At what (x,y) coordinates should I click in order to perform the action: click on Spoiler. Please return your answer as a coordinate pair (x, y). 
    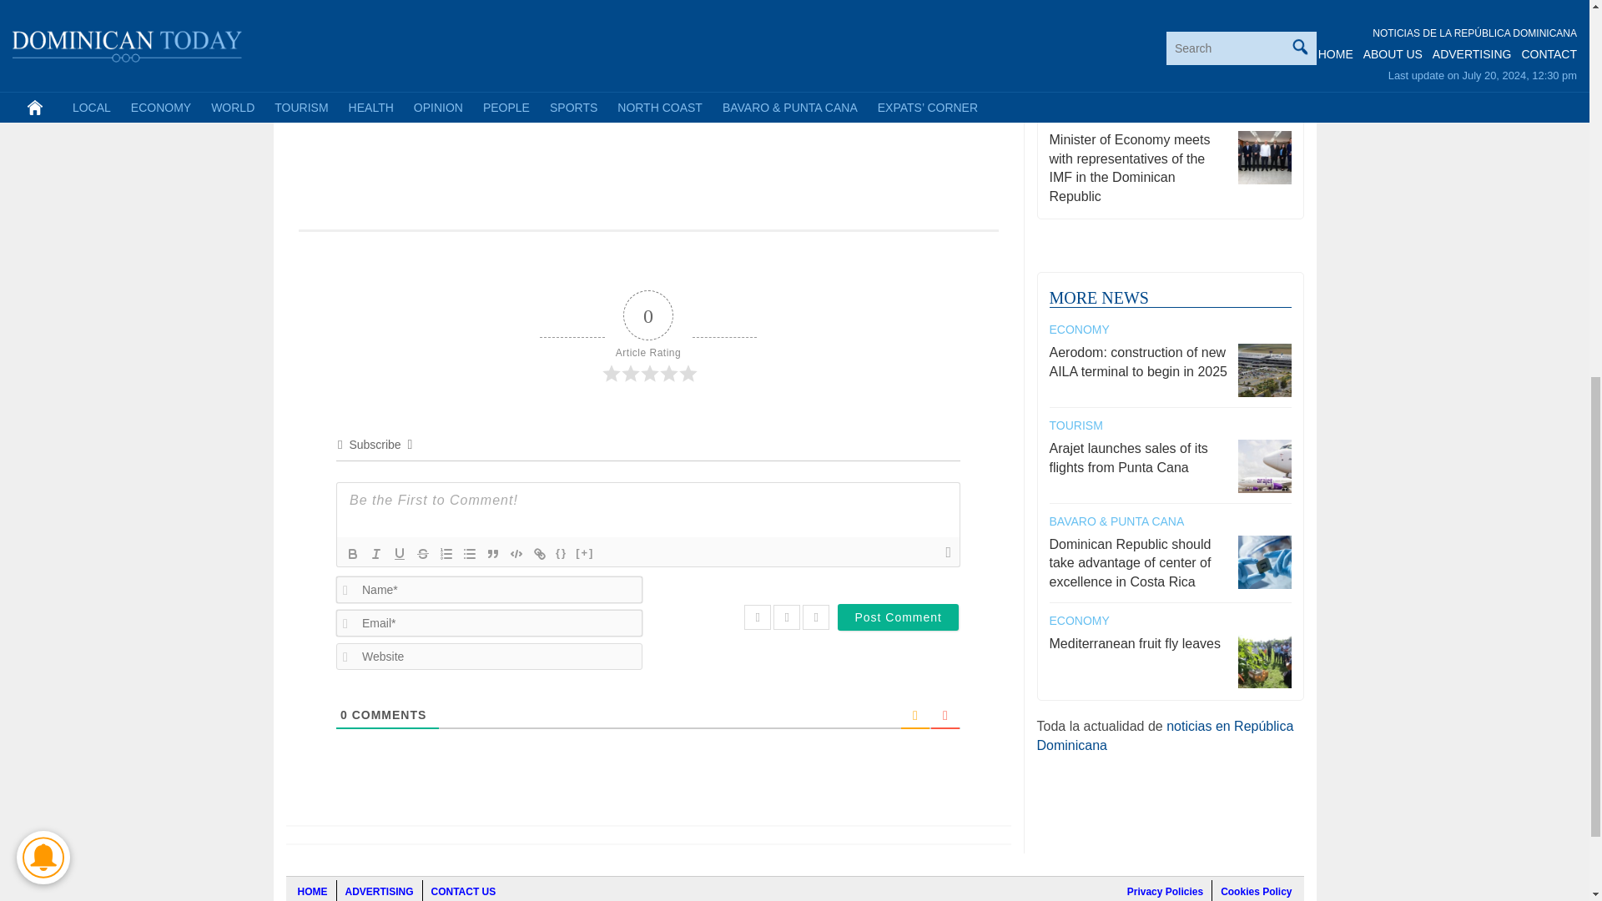
    Looking at the image, I should click on (584, 554).